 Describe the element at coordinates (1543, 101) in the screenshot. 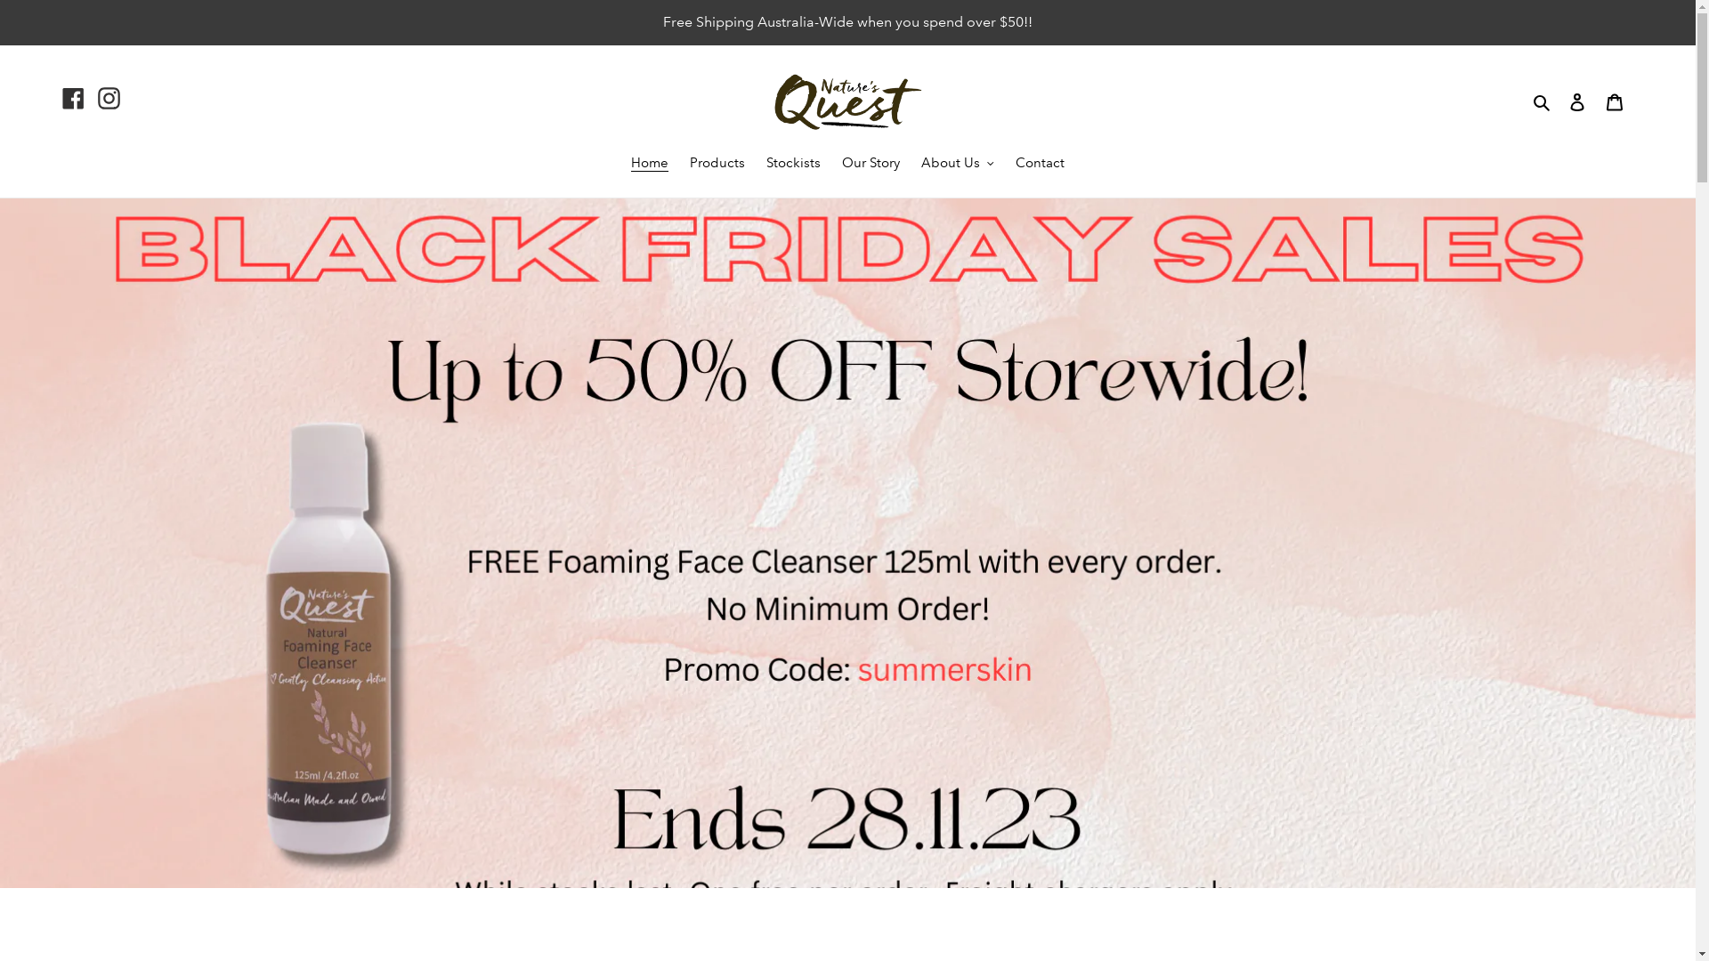

I see `Search` at that location.